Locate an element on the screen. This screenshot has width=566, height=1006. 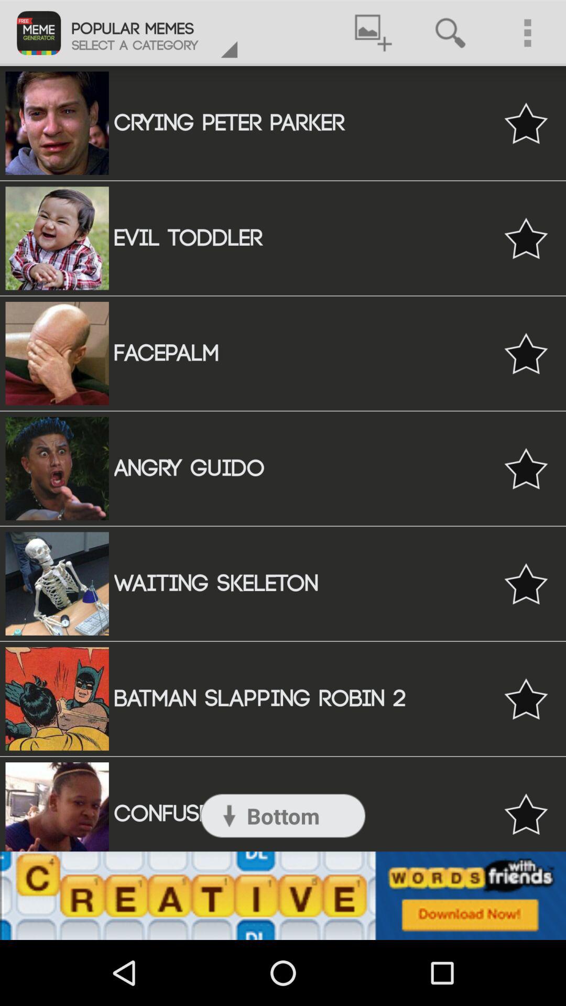
add to your list is located at coordinates (526, 123).